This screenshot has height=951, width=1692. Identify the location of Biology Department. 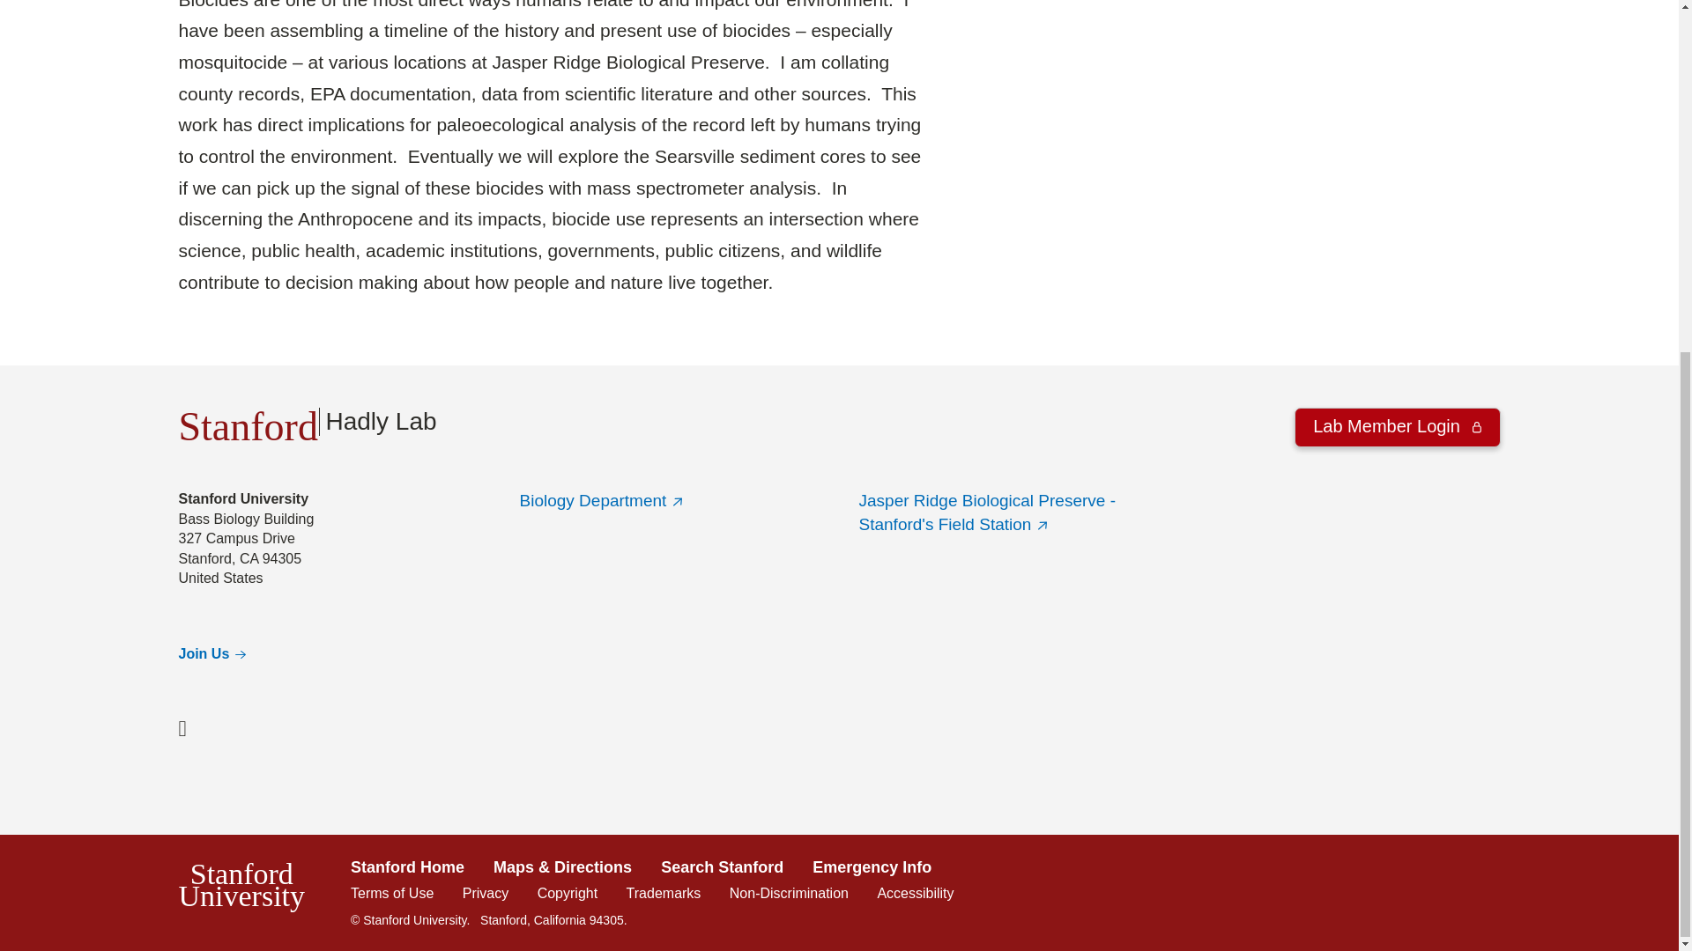
(789, 893).